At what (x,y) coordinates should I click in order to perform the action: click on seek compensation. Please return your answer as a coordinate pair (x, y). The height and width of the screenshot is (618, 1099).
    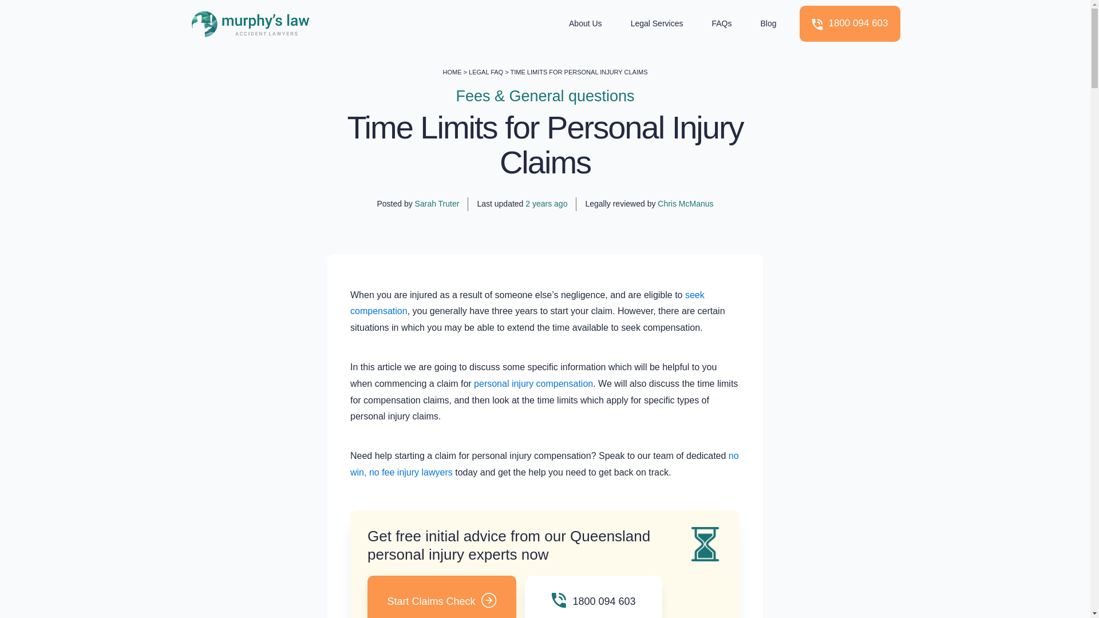
    Looking at the image, I should click on (527, 303).